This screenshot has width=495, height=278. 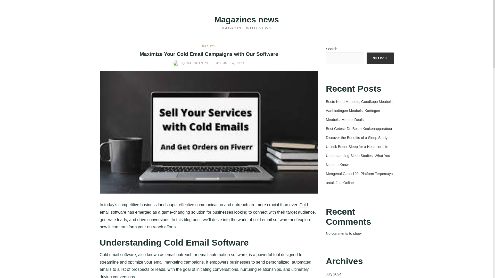 What do you see at coordinates (358, 160) in the screenshot?
I see `Understanding Sleep Studies: What You Need to Know` at bounding box center [358, 160].